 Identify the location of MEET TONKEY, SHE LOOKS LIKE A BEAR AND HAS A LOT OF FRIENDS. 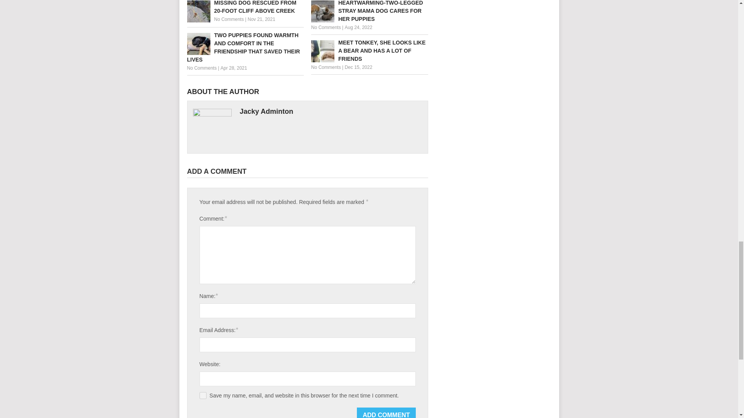
(370, 51).